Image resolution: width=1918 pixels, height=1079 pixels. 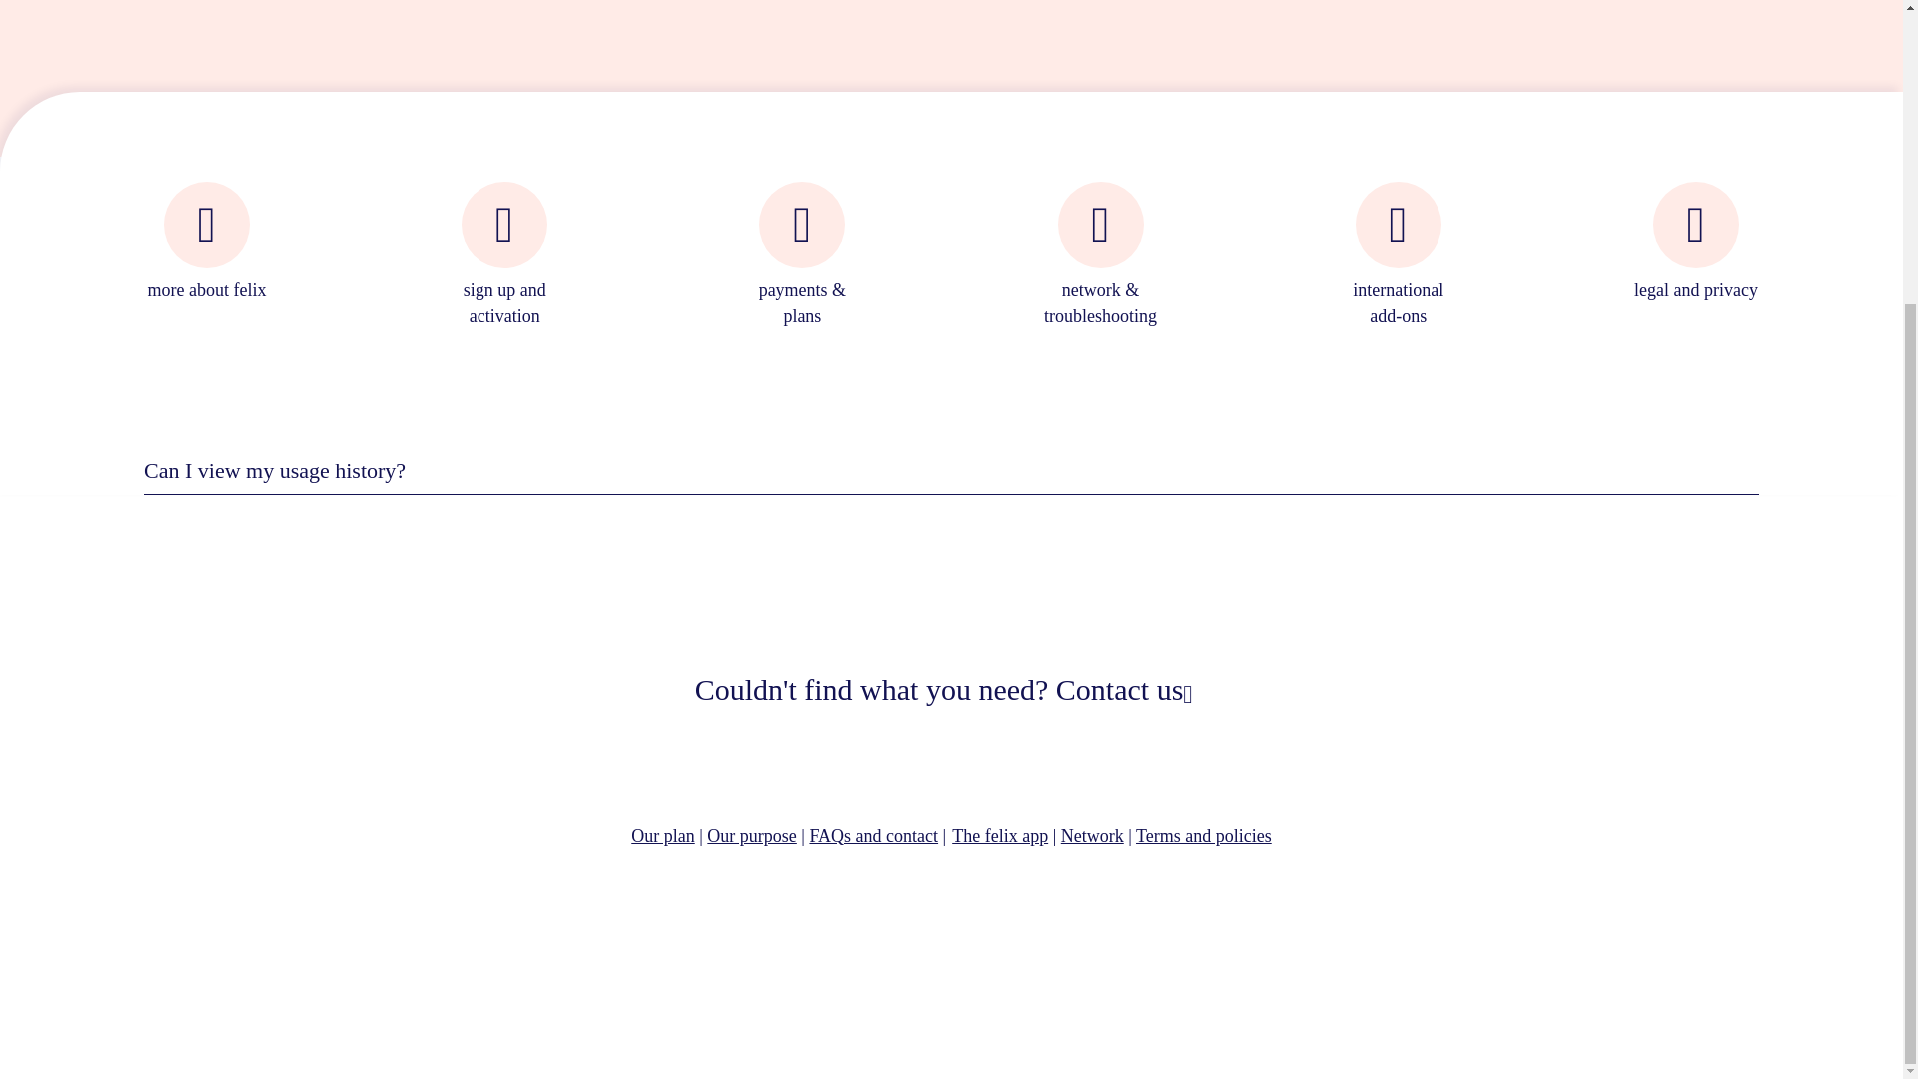 What do you see at coordinates (150, 997) in the screenshot?
I see `Chat` at bounding box center [150, 997].